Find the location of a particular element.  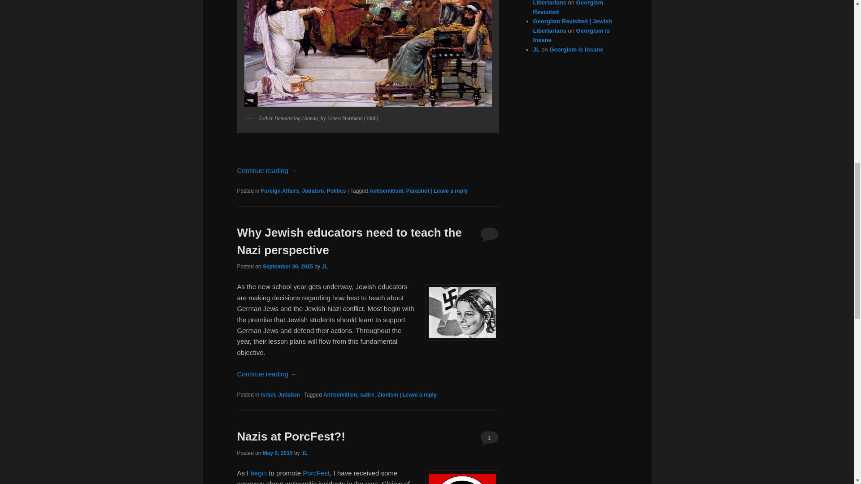

Politics is located at coordinates (336, 191).